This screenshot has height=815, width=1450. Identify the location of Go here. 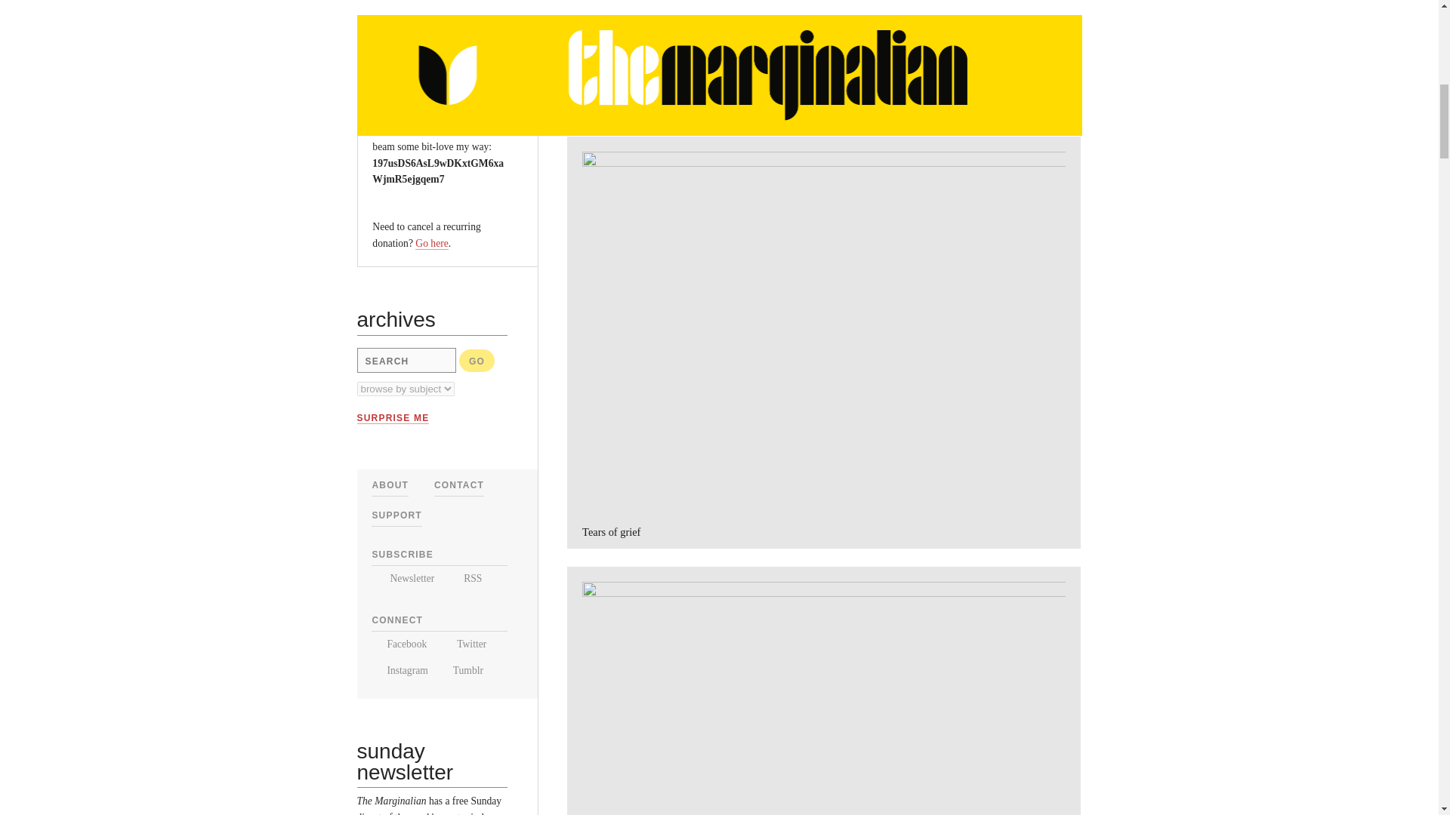
(431, 243).